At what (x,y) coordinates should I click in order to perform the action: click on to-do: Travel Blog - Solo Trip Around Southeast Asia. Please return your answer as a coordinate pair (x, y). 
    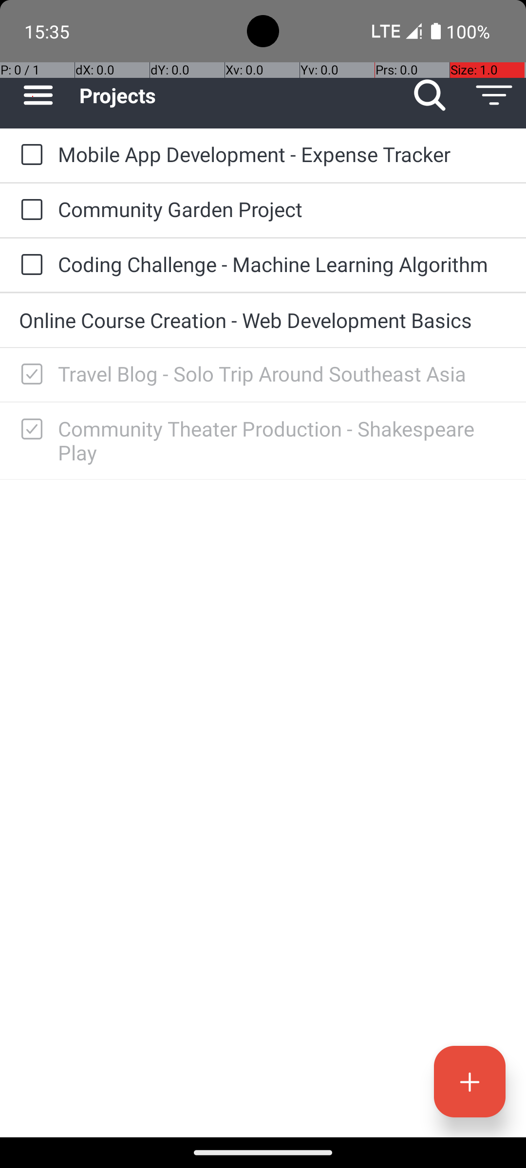
    Looking at the image, I should click on (29, 375).